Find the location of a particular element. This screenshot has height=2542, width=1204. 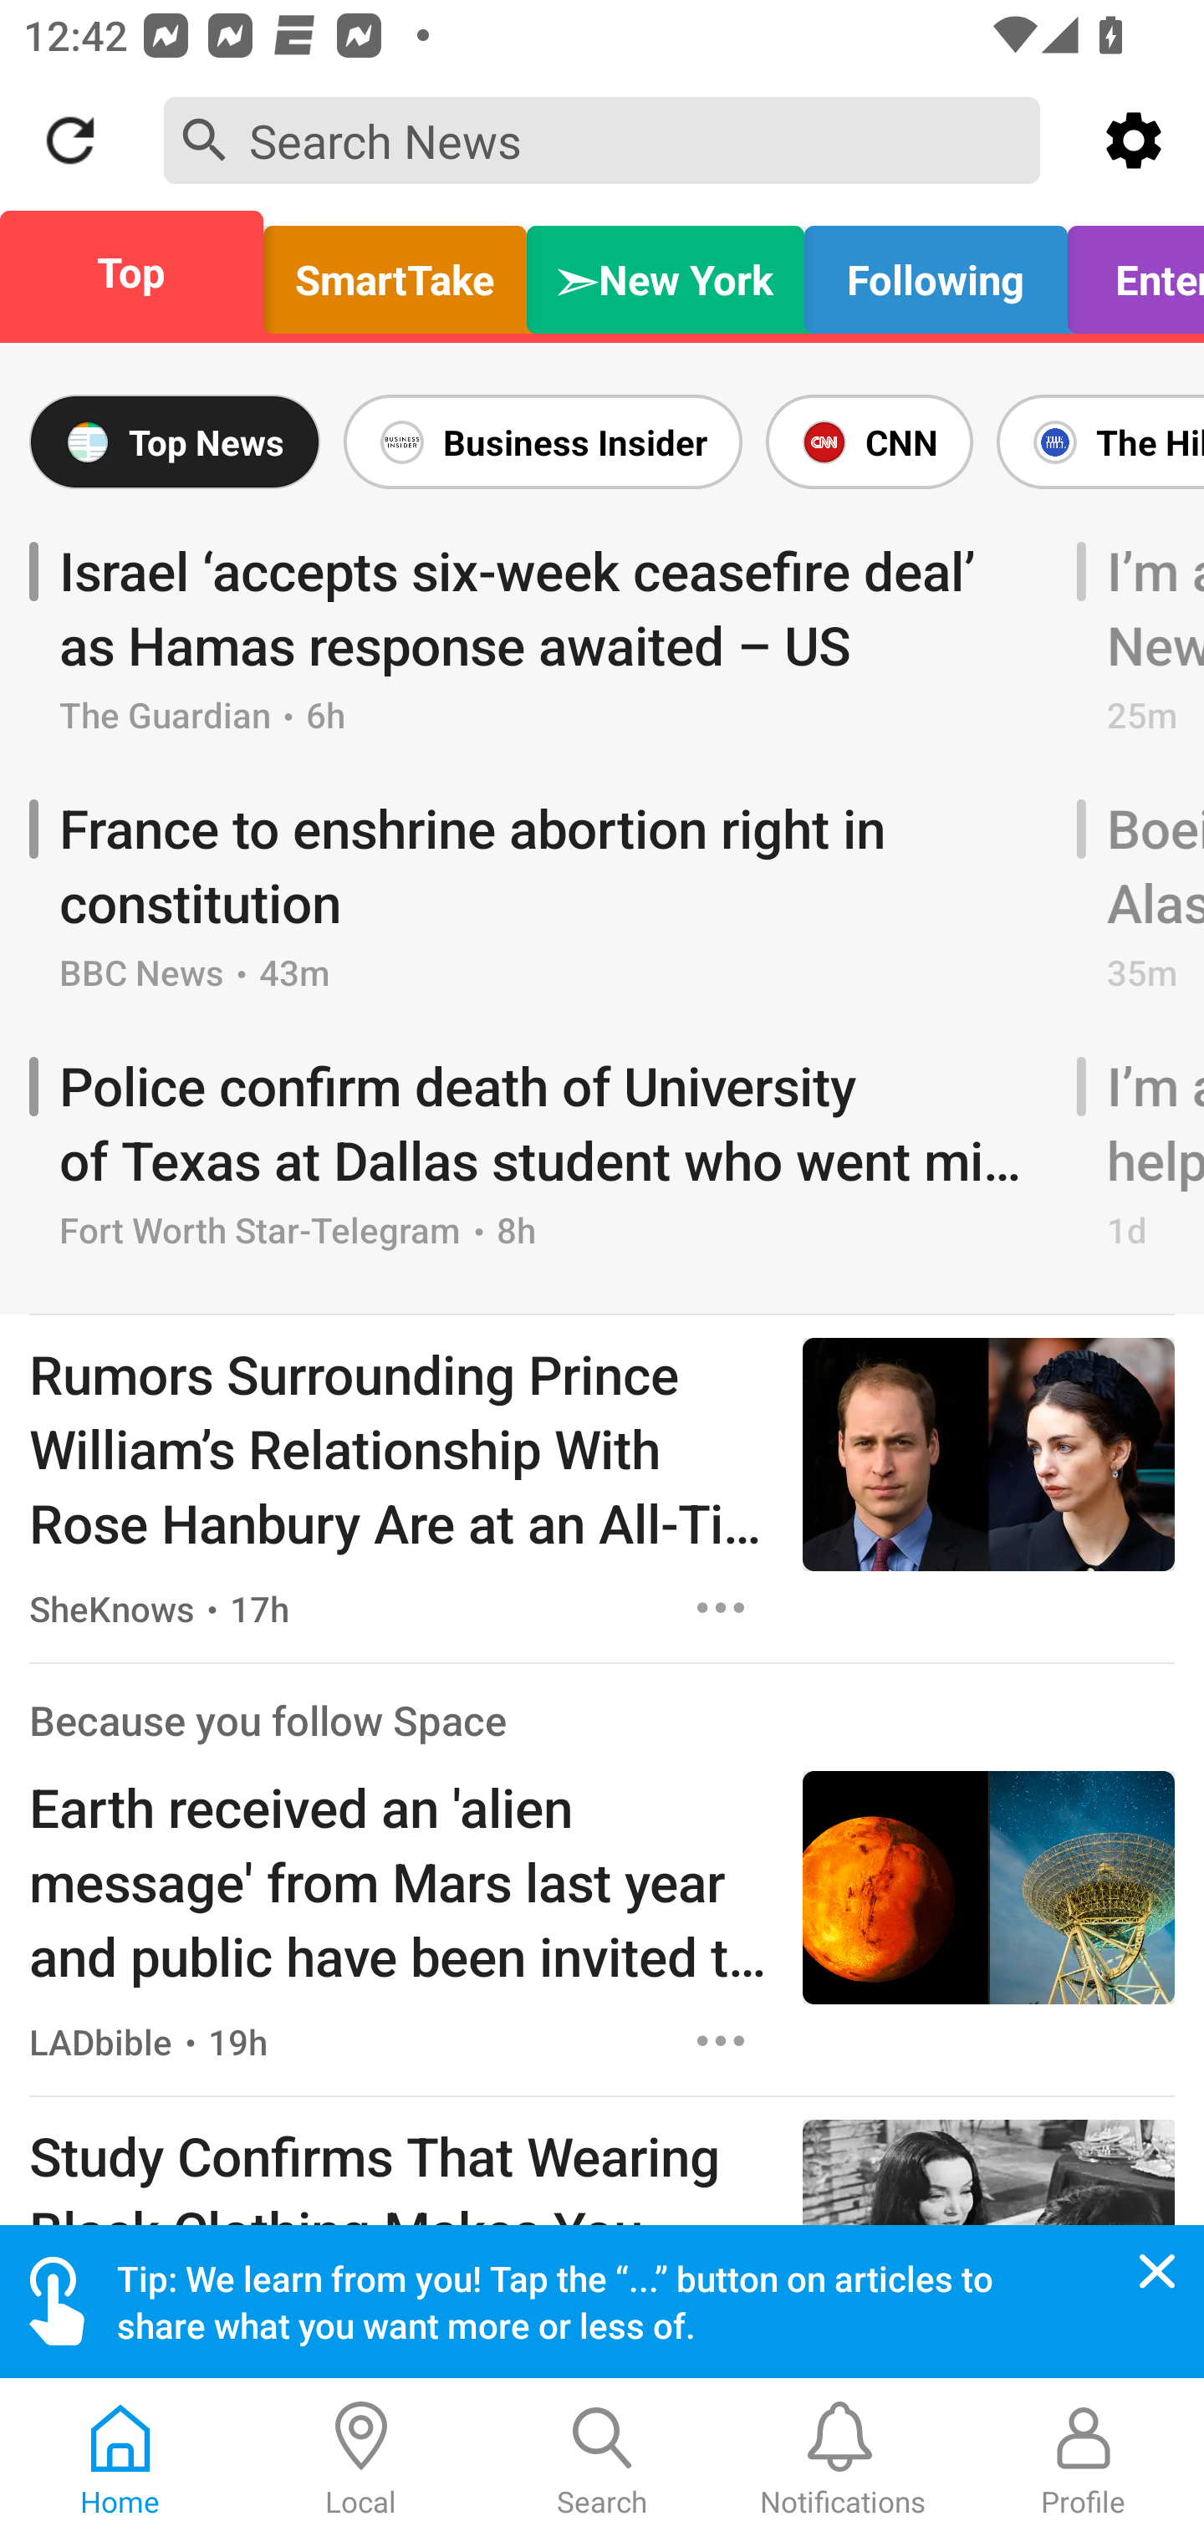

Following is located at coordinates (935, 272).